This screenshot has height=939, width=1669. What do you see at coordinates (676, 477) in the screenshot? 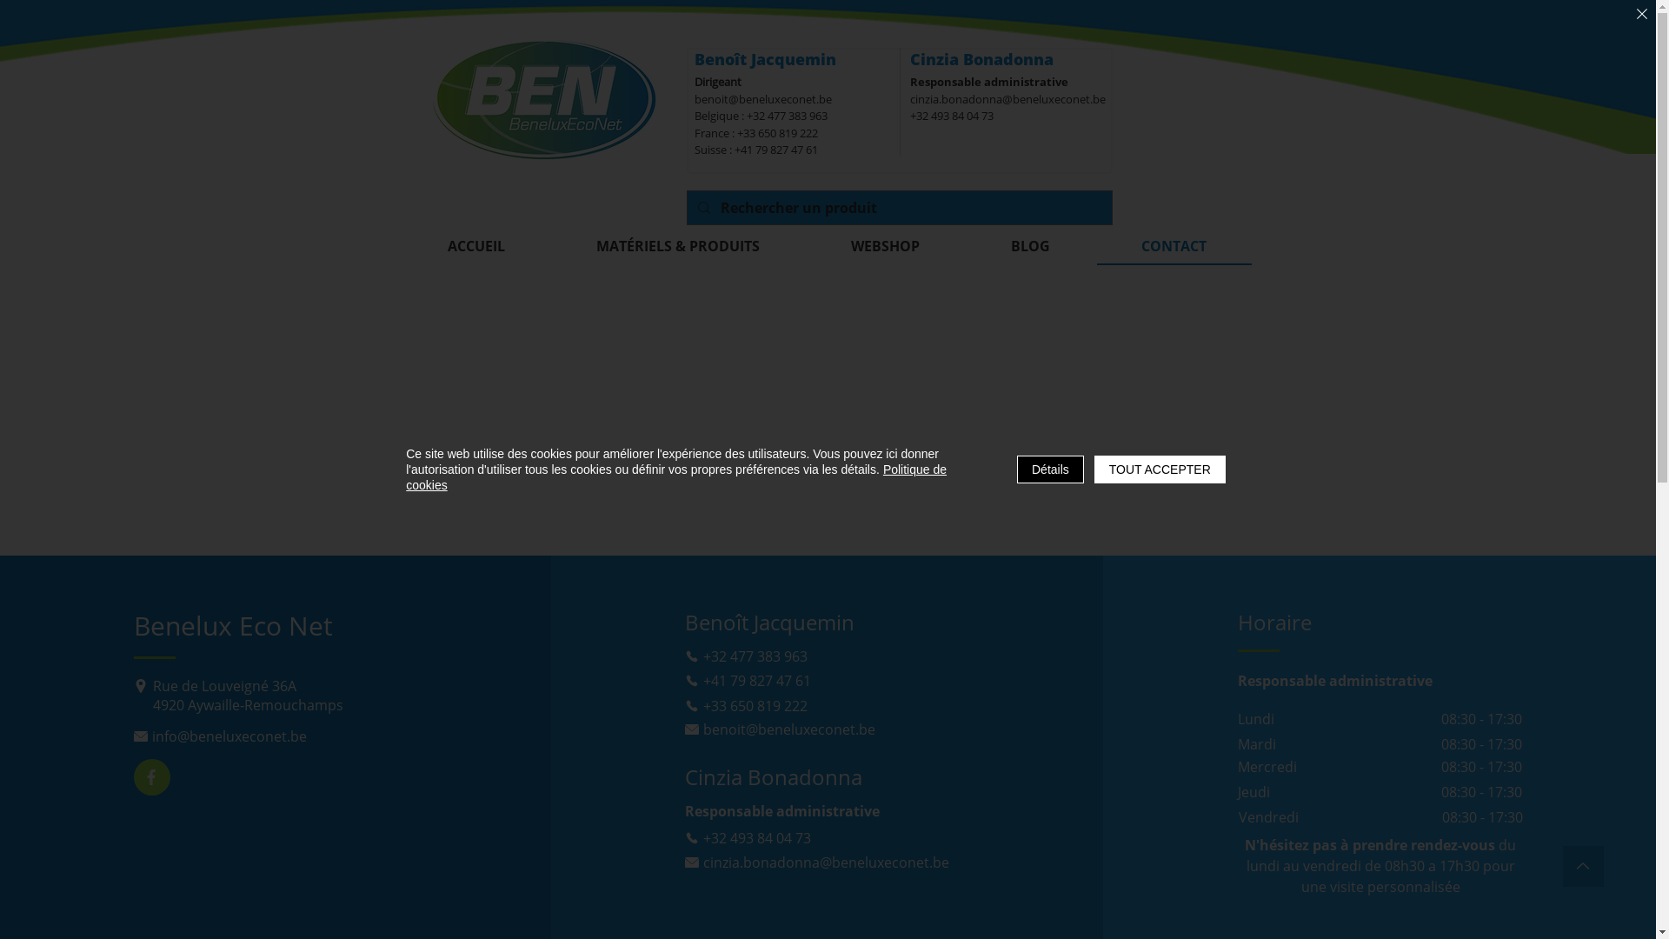
I see `Politique de cookies` at bounding box center [676, 477].